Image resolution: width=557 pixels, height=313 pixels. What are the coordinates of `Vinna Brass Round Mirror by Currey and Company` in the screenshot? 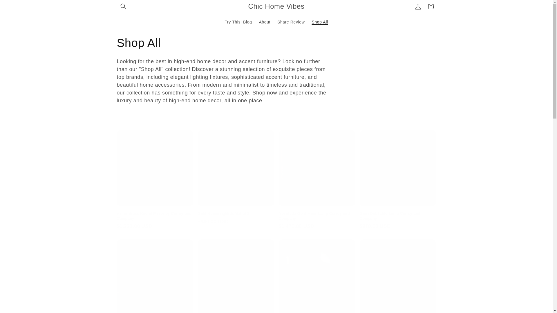 It's located at (154, 216).